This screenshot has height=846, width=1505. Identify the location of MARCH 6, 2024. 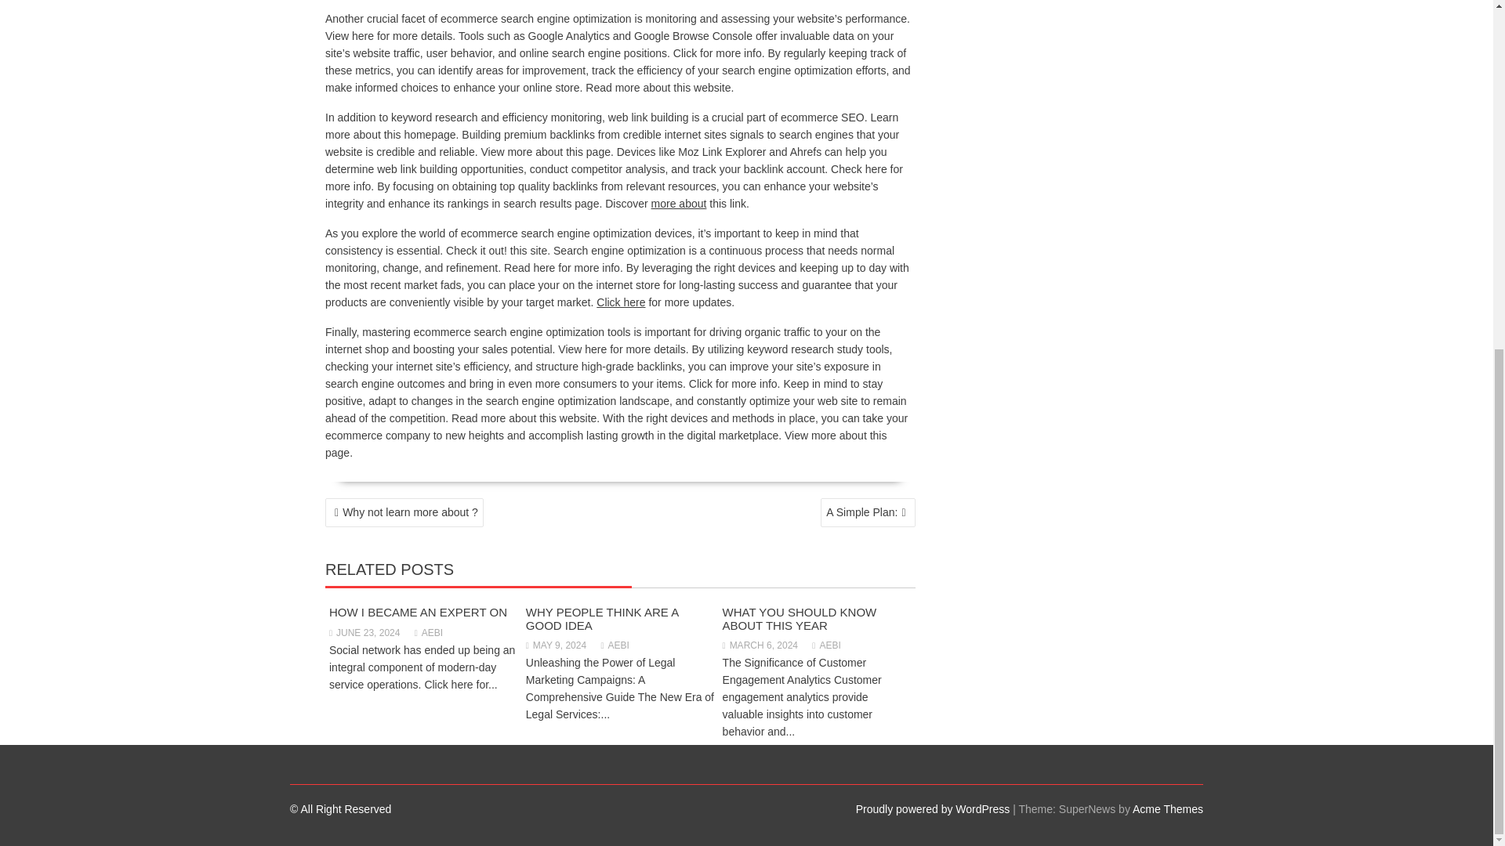
(760, 645).